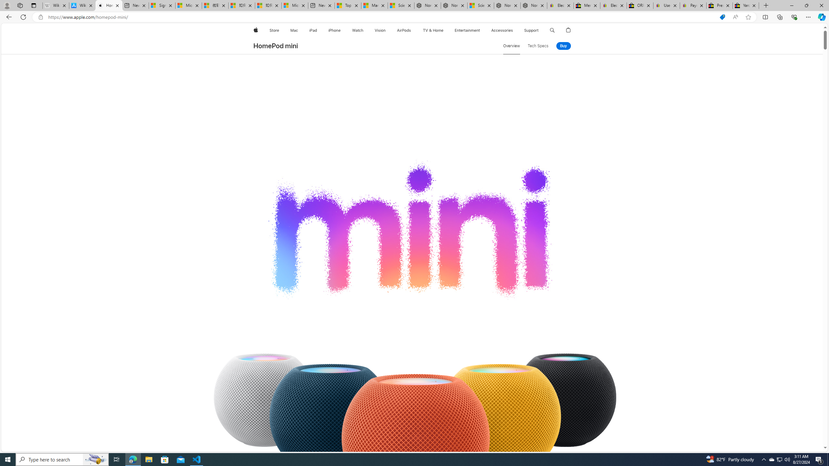 This screenshot has height=466, width=829. What do you see at coordinates (358, 30) in the screenshot?
I see `Watch` at bounding box center [358, 30].